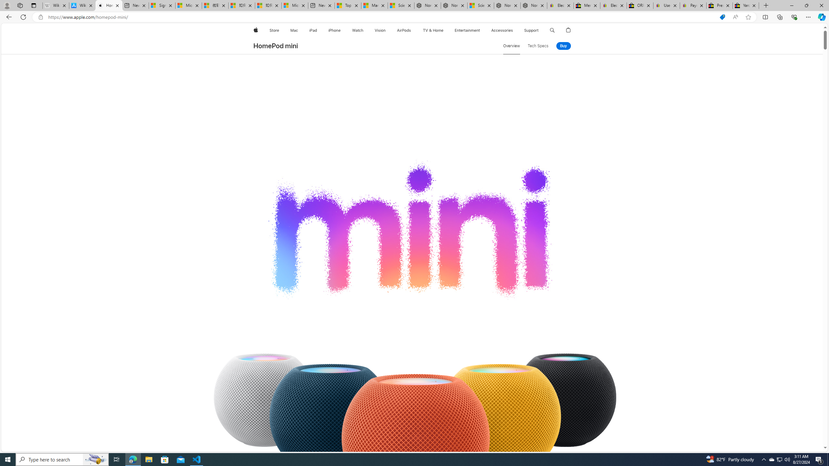 This screenshot has height=466, width=829. What do you see at coordinates (358, 30) in the screenshot?
I see `Watch` at bounding box center [358, 30].